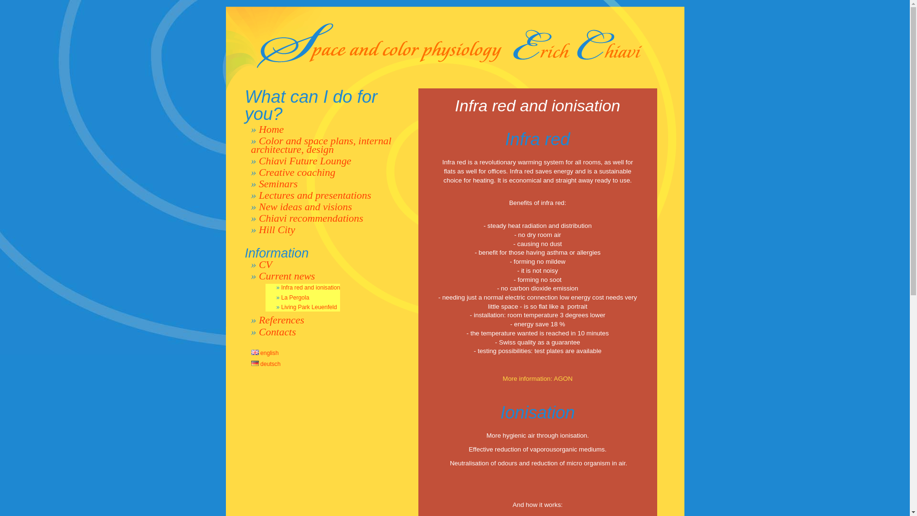 This screenshot has width=917, height=516. What do you see at coordinates (277, 332) in the screenshot?
I see `Contacts` at bounding box center [277, 332].